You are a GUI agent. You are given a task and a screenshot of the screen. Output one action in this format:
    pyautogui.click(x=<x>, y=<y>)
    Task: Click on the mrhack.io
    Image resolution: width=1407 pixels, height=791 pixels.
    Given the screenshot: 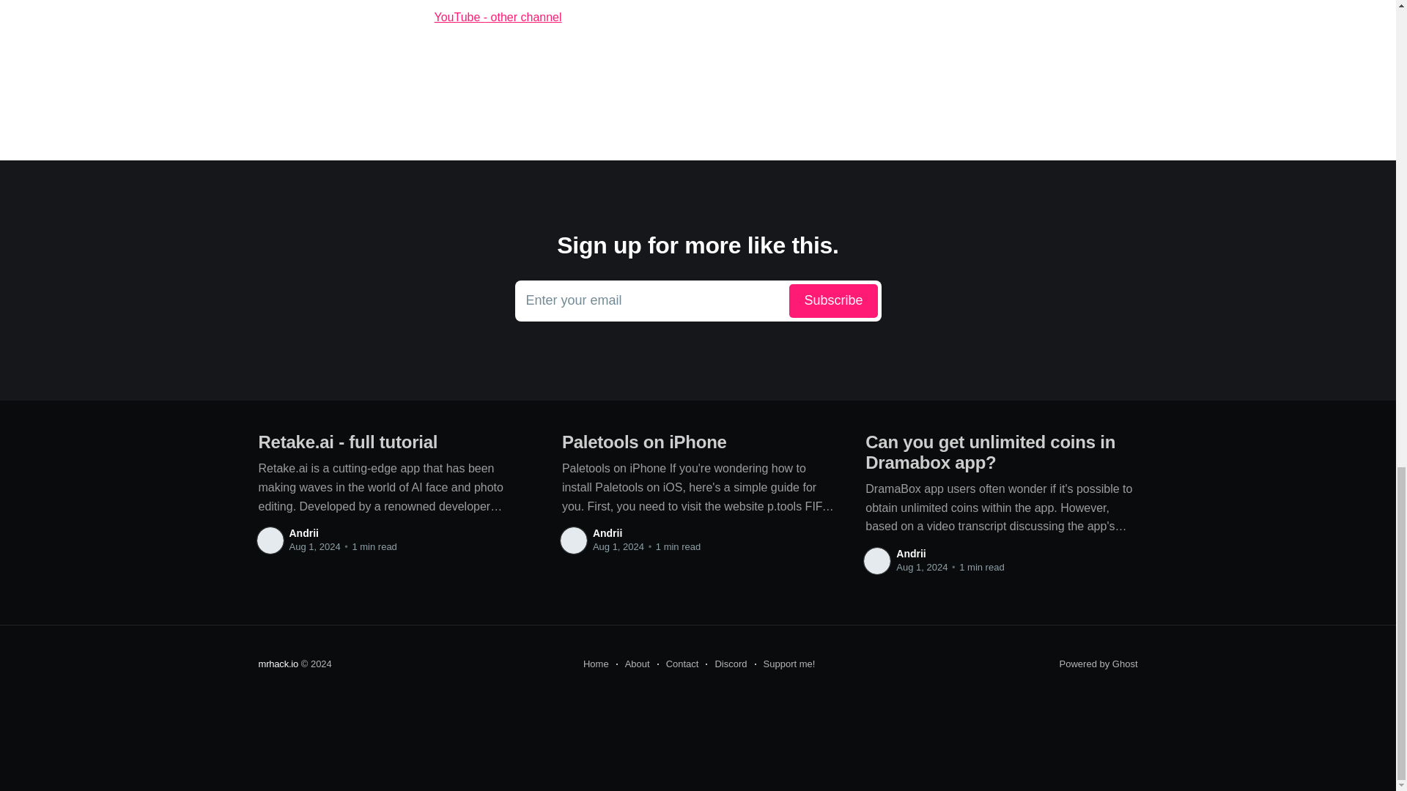 What is the action you would take?
    pyautogui.click(x=678, y=664)
    